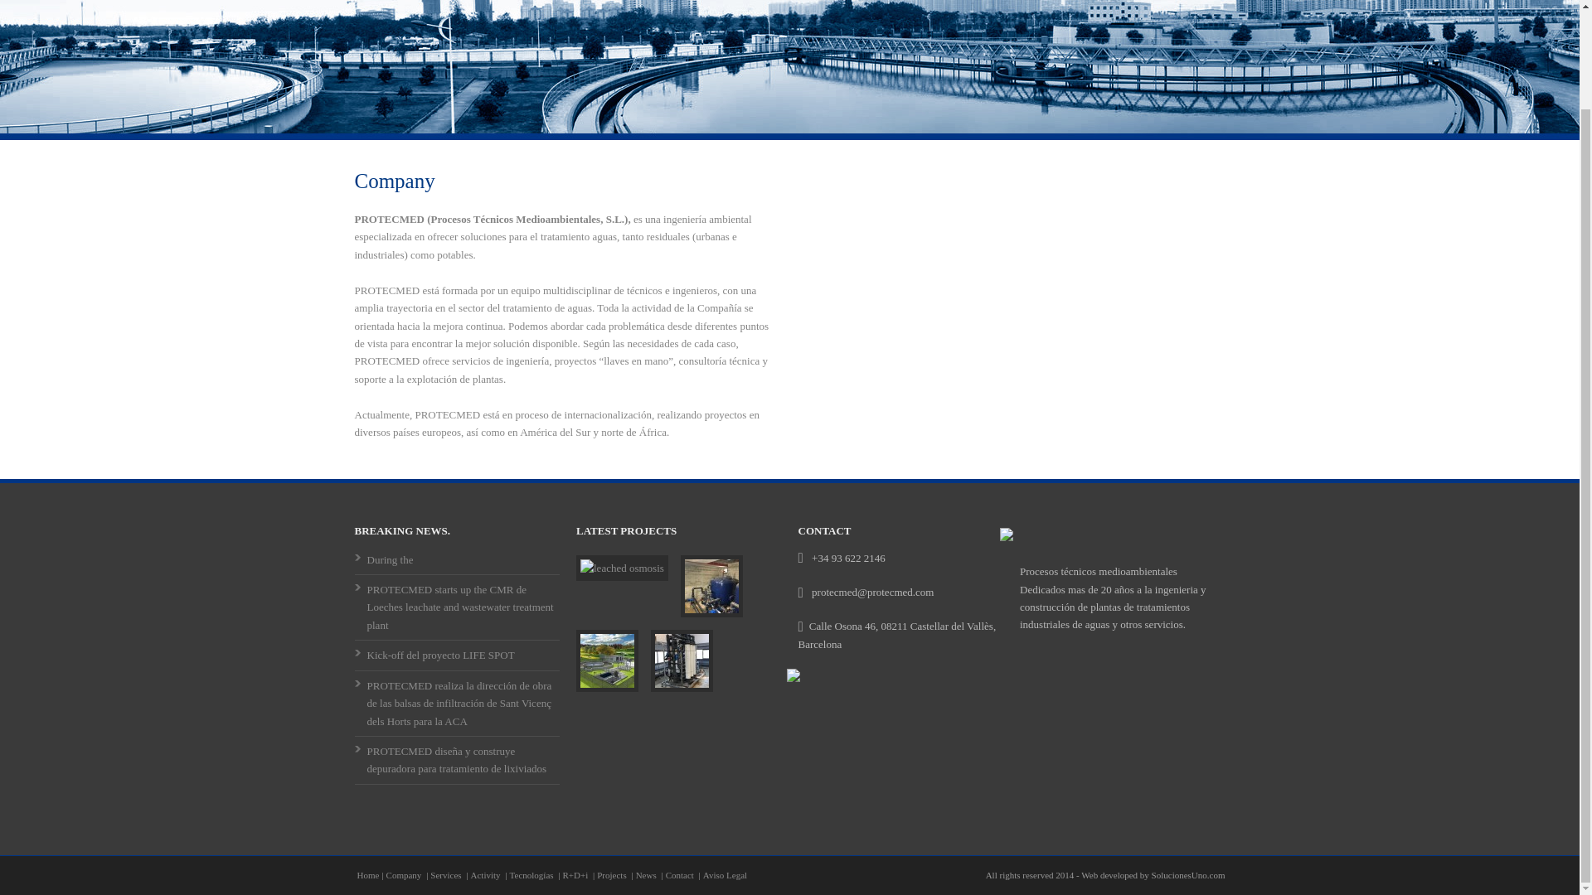  Describe the element at coordinates (613, 874) in the screenshot. I see `Projects` at that location.